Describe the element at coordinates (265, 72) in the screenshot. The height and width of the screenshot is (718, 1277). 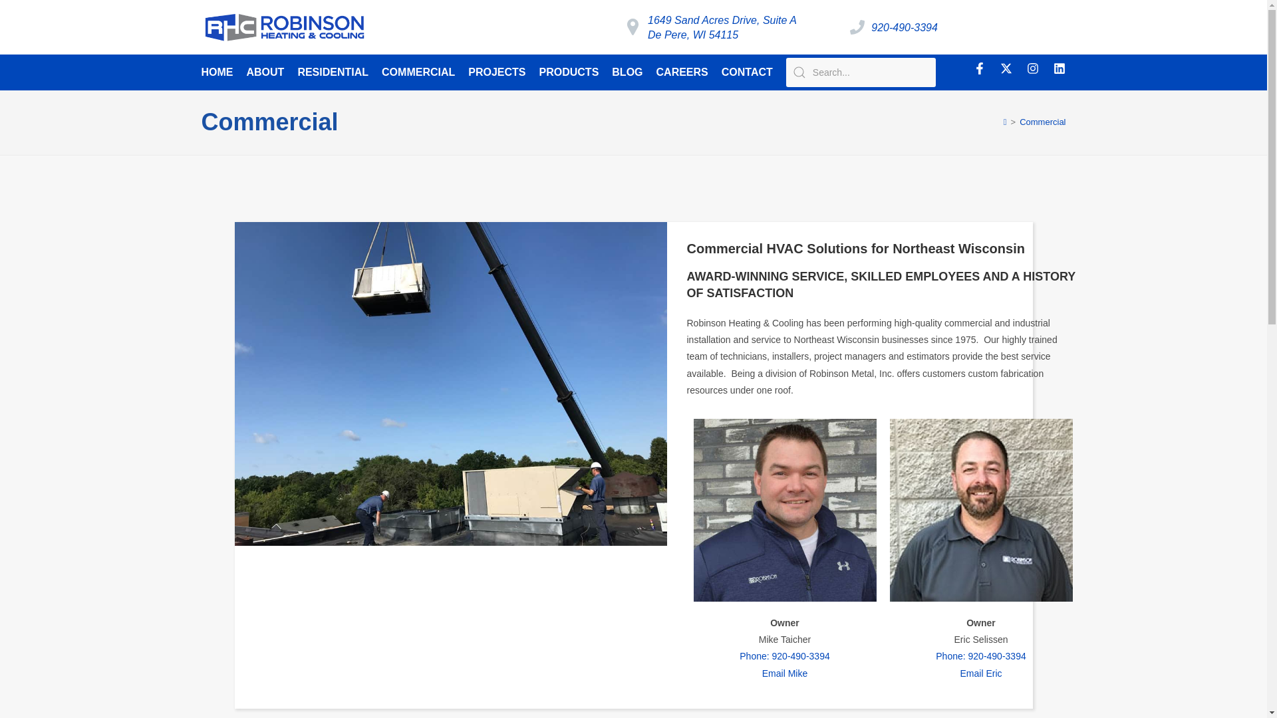
I see `ABOUT` at that location.